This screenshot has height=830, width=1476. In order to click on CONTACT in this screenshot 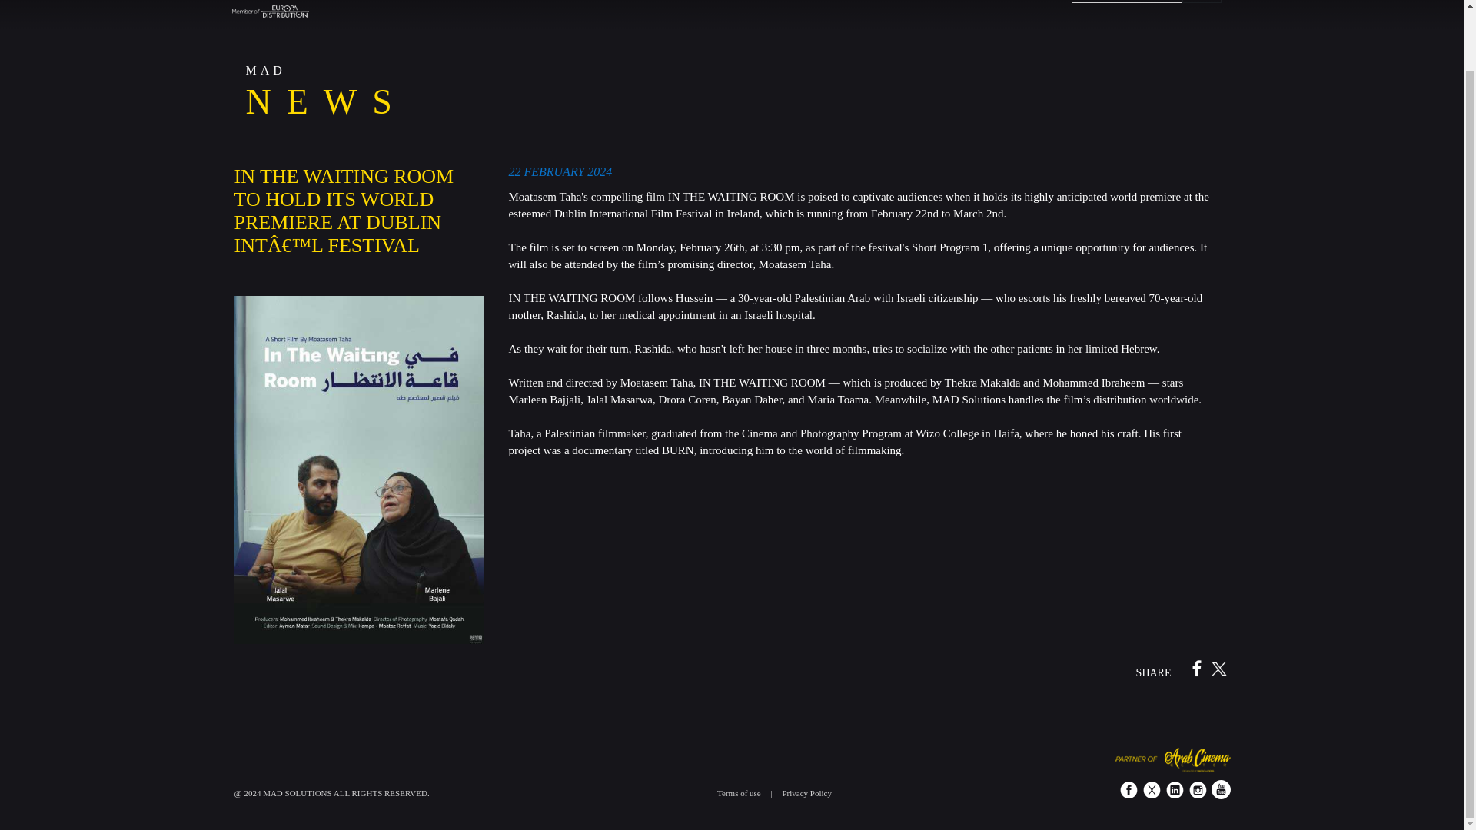, I will do `click(941, 2)`.